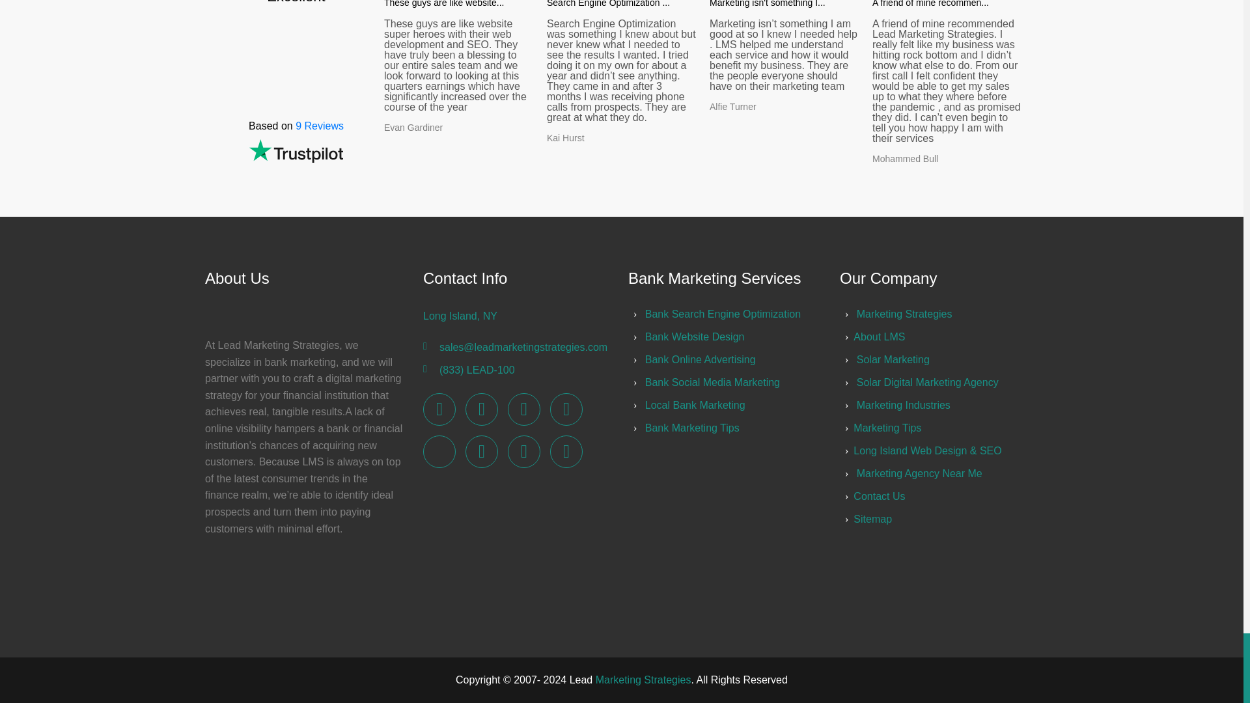  What do you see at coordinates (695, 336) in the screenshot?
I see `PPC Advertising` at bounding box center [695, 336].